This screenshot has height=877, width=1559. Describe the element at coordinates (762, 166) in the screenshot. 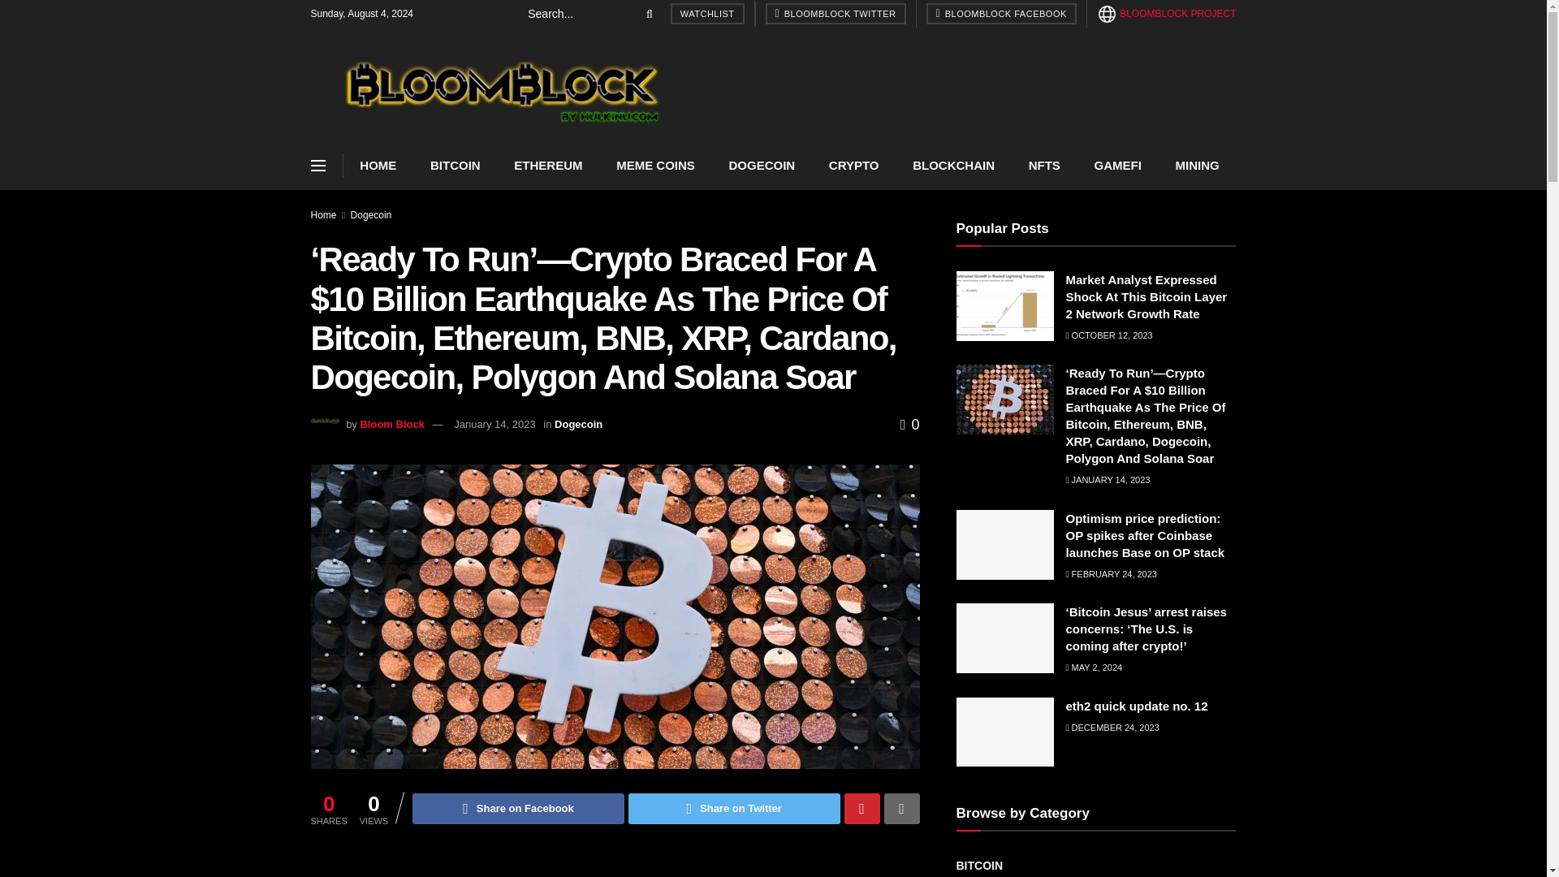

I see `DOGECOIN` at that location.